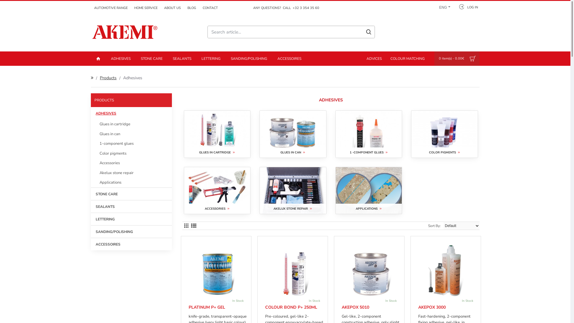  Describe the element at coordinates (211, 59) in the screenshot. I see `LETTERING` at that location.